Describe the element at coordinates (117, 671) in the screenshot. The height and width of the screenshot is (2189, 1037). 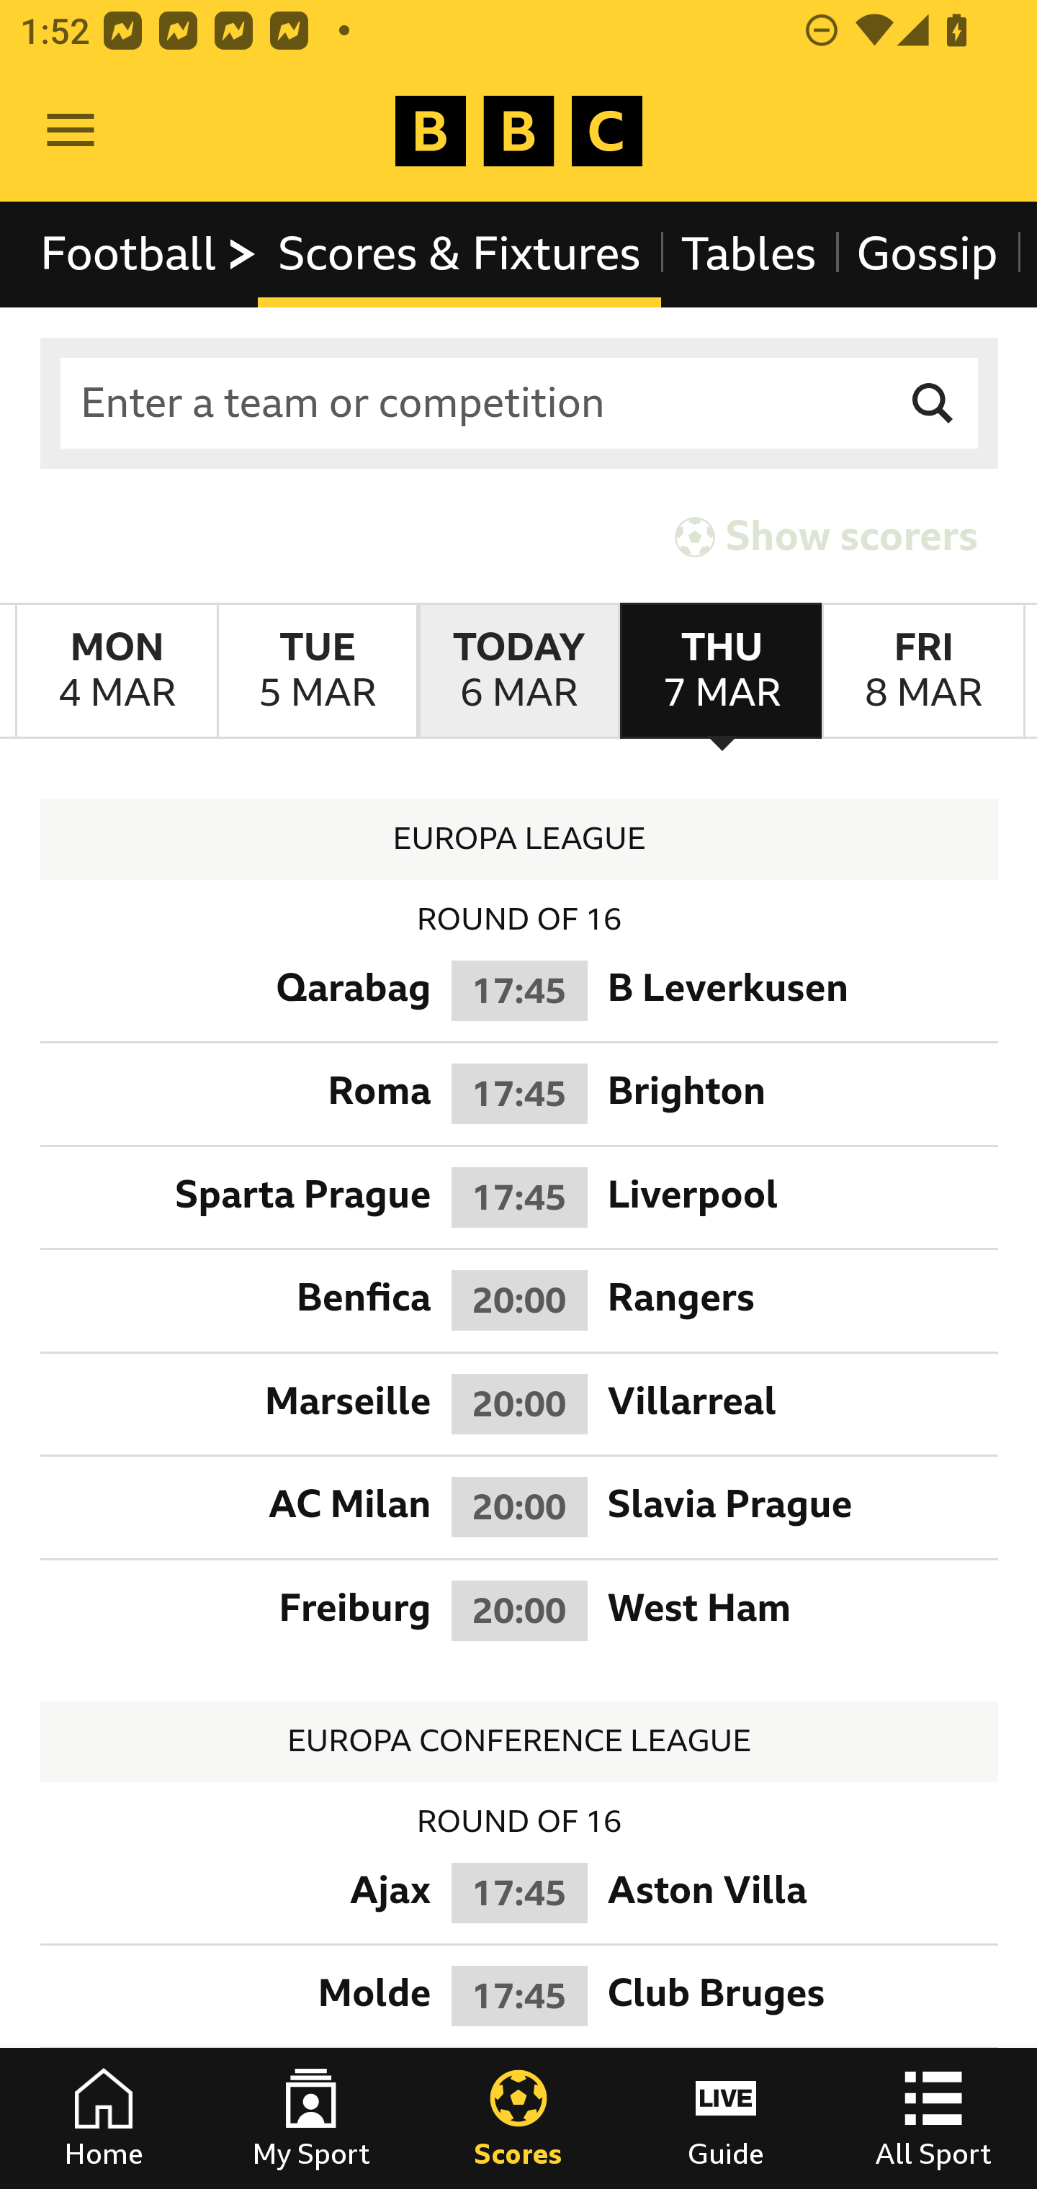
I see `MondayMarch 4th Monday March 4th` at that location.